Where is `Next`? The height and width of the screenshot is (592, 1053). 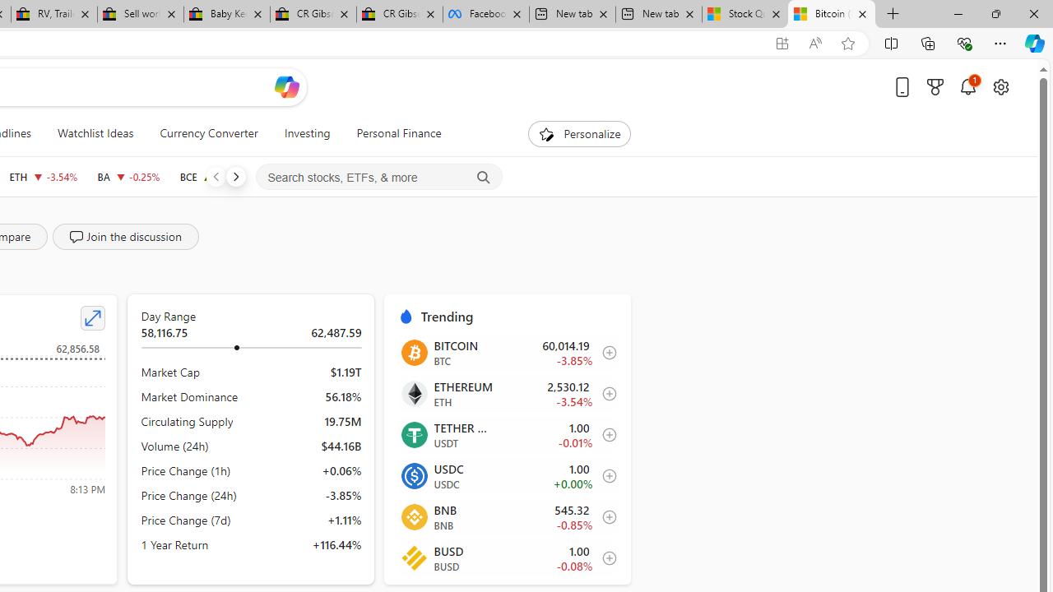 Next is located at coordinates (235, 176).